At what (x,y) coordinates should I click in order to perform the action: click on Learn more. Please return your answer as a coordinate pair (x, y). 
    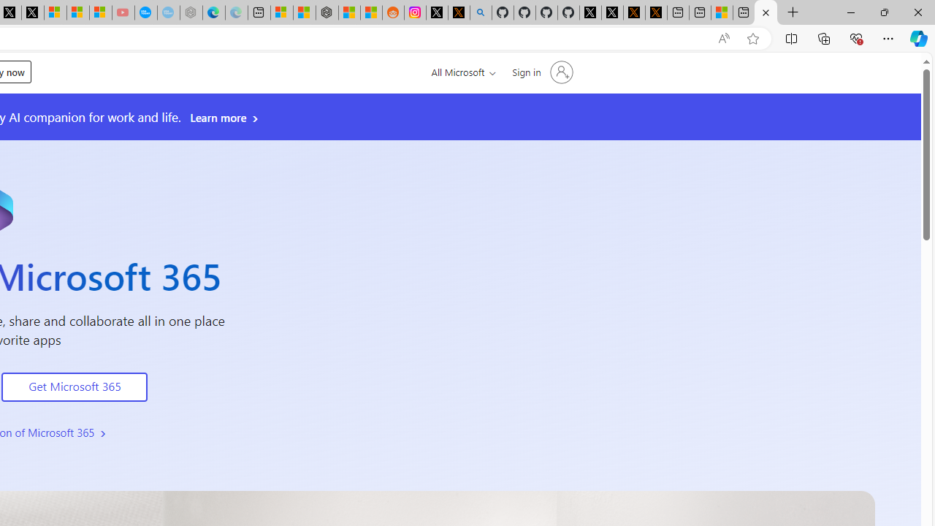
    Looking at the image, I should click on (225, 118).